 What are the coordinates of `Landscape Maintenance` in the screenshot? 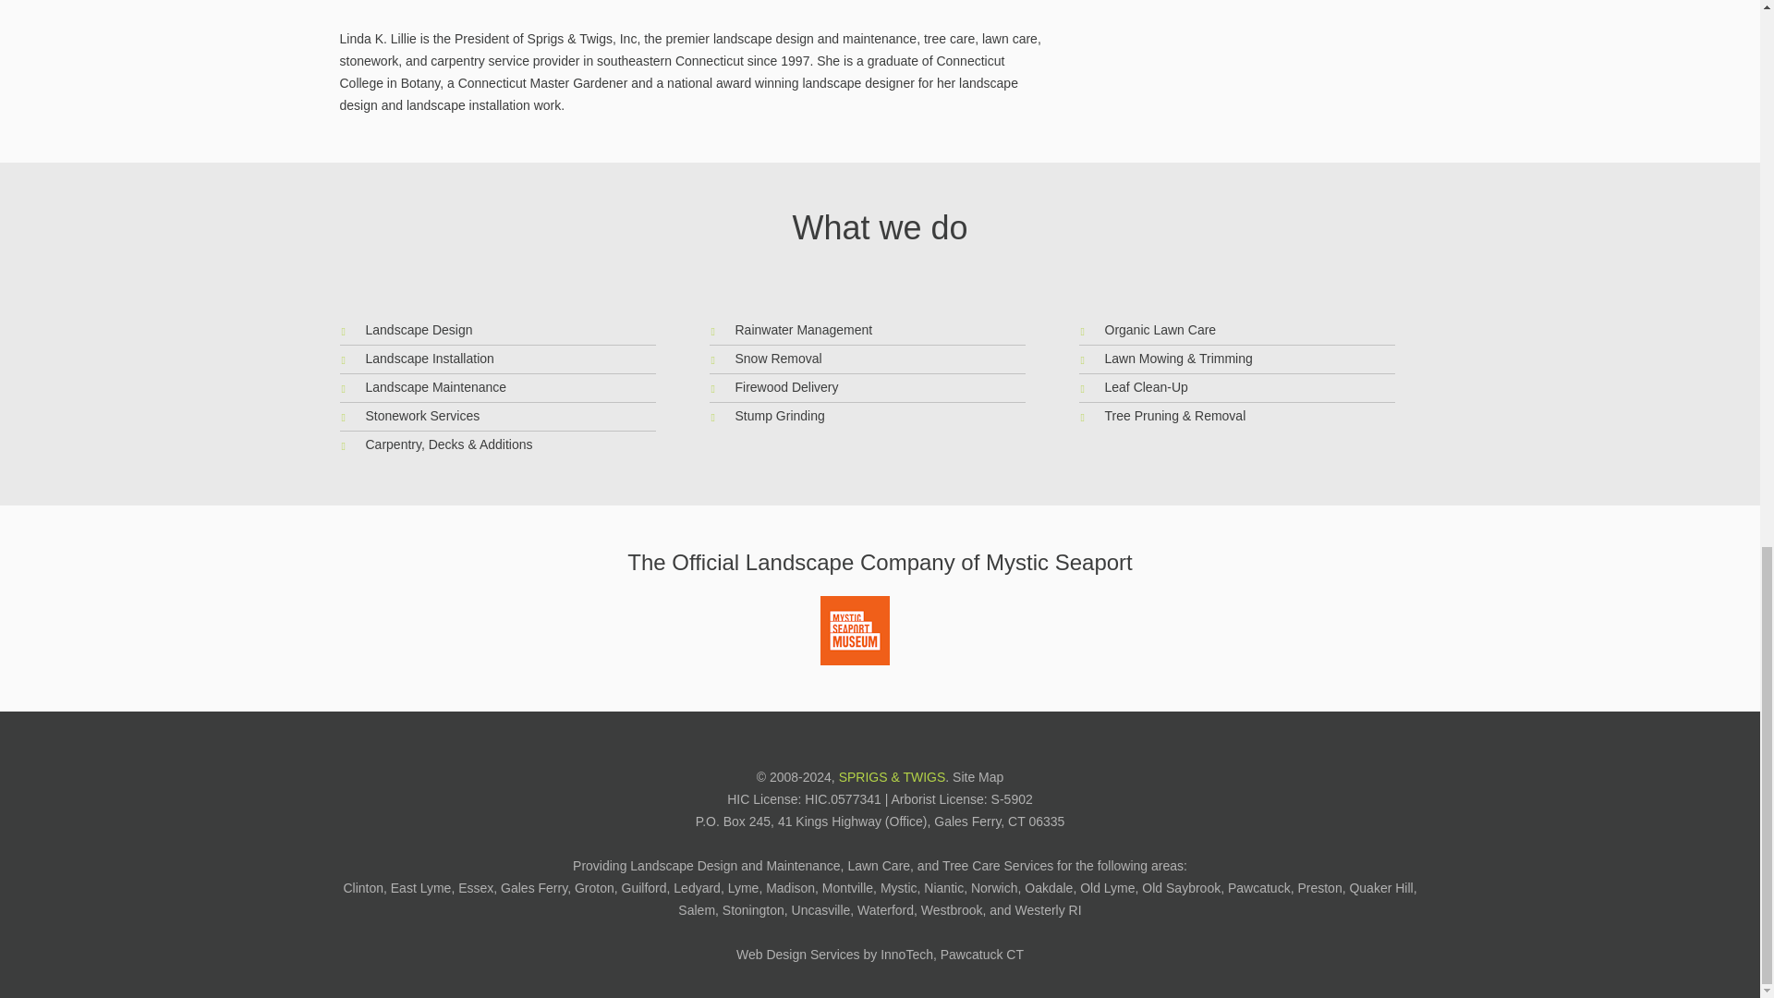 It's located at (436, 386).